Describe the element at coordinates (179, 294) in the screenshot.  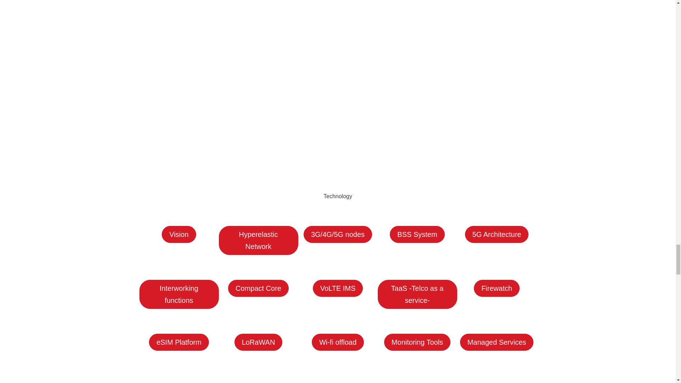
I see `Interworking functions` at that location.